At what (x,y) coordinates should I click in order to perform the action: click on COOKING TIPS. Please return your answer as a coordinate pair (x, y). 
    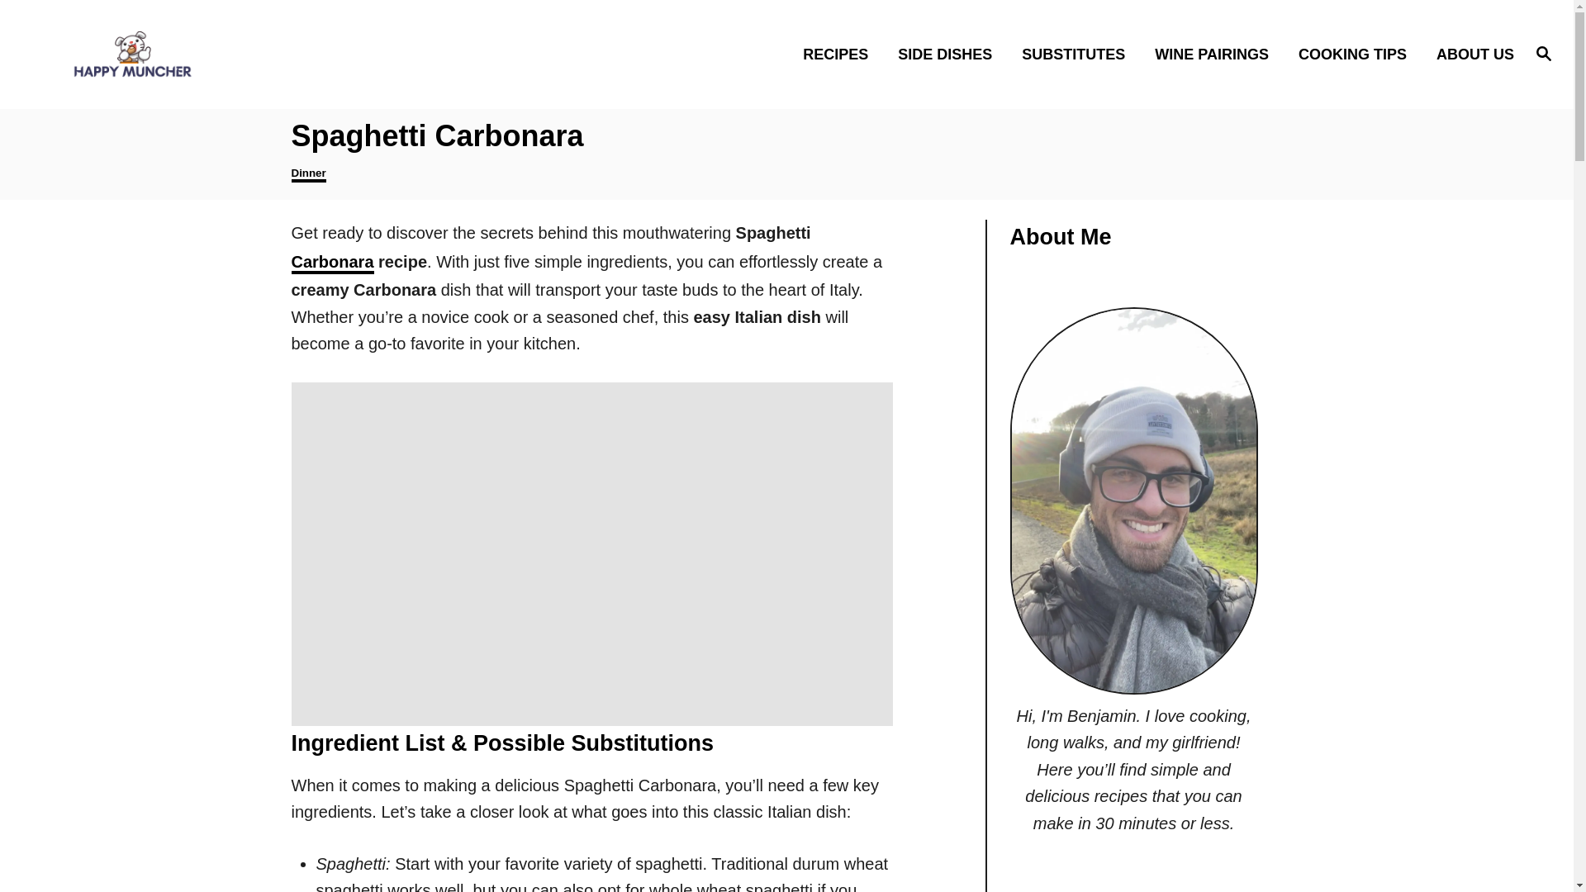
    Looking at the image, I should click on (1356, 53).